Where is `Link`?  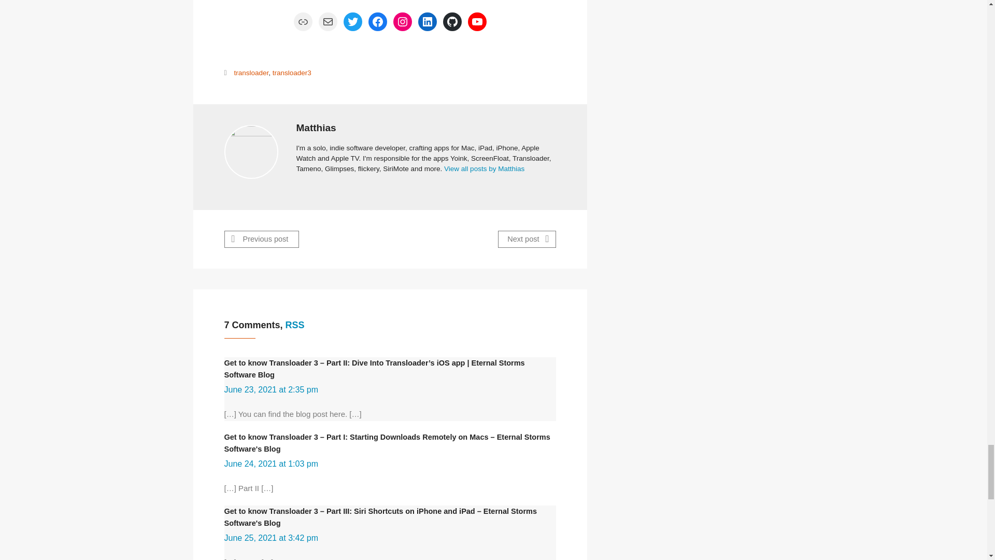 Link is located at coordinates (303, 22).